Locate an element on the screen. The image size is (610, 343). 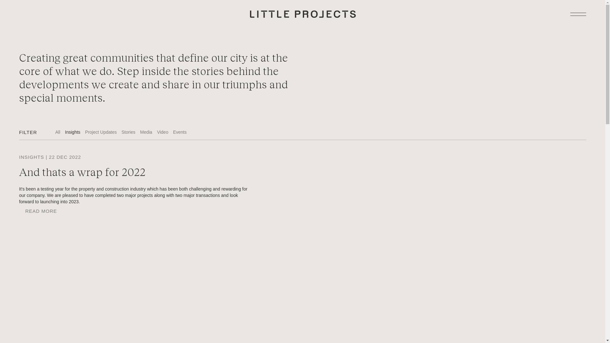
CONTACT is located at coordinates (31, 259).